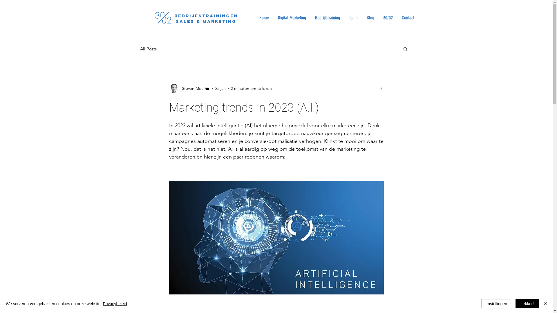  I want to click on Bedrijfstrainingen
Sales & Marketing, so click(206, 19).